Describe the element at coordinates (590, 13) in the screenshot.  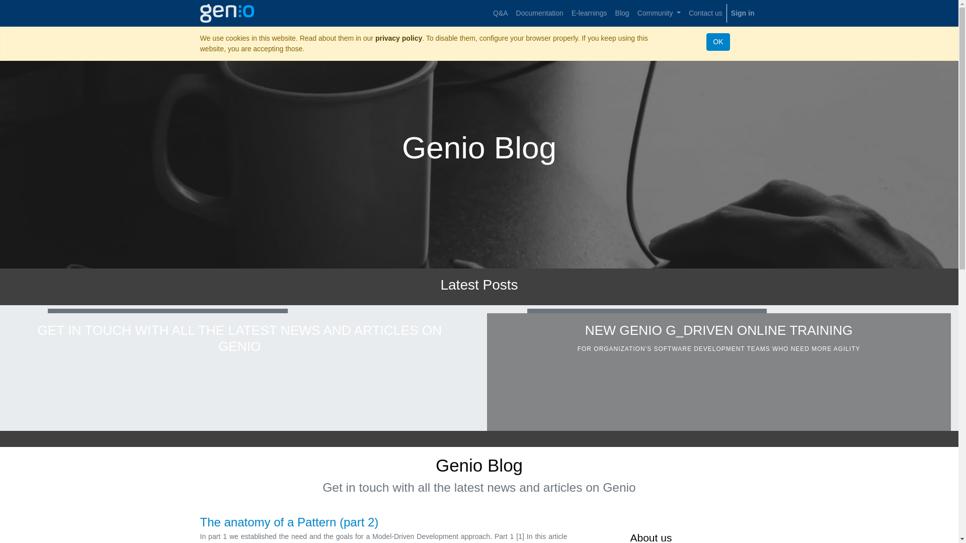
I see `E-learnings` at that location.